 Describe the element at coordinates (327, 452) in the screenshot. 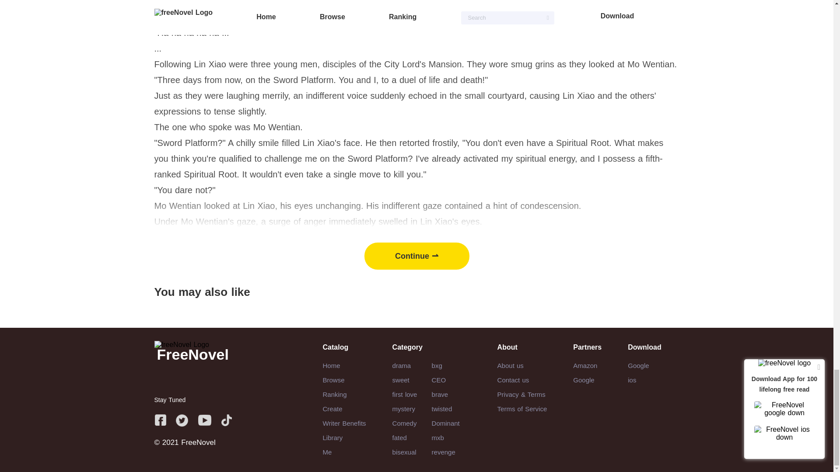

I see `Me` at that location.